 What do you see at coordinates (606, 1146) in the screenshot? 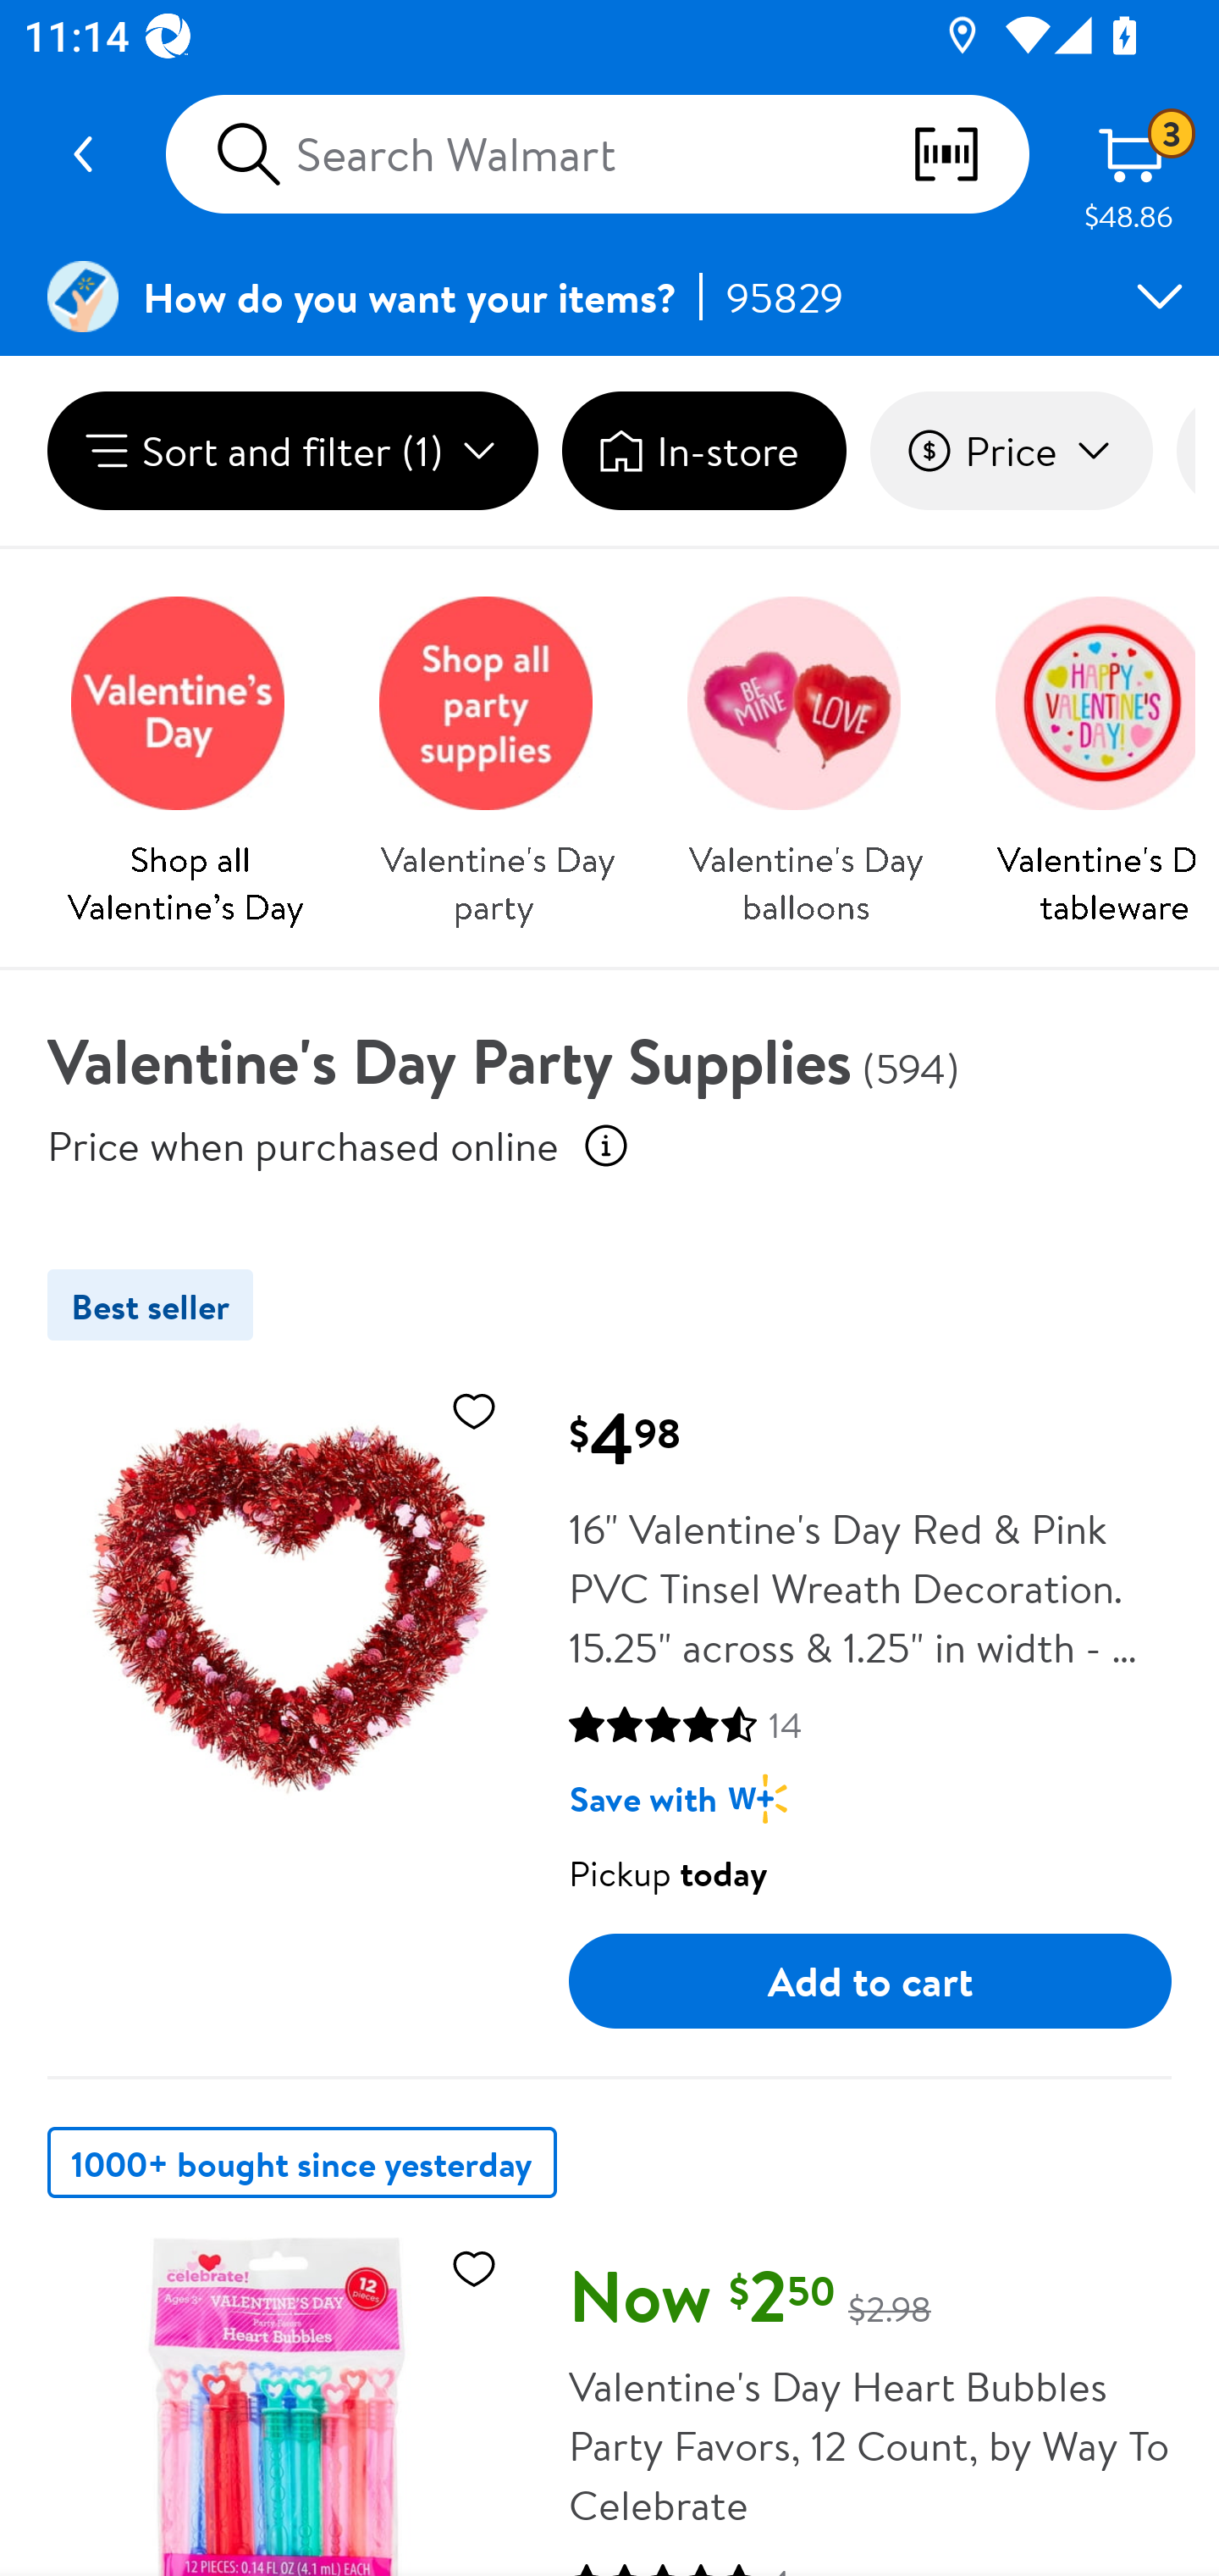
I see `Price when purchased online` at bounding box center [606, 1146].